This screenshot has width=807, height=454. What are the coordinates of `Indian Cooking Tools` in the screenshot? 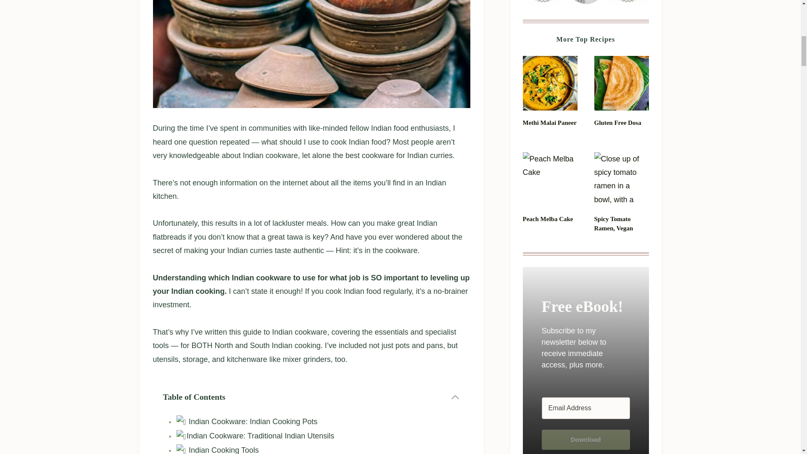 It's located at (217, 450).